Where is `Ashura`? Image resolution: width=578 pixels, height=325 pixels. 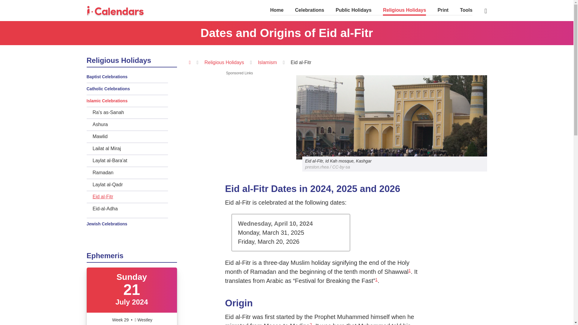
Ashura is located at coordinates (130, 124).